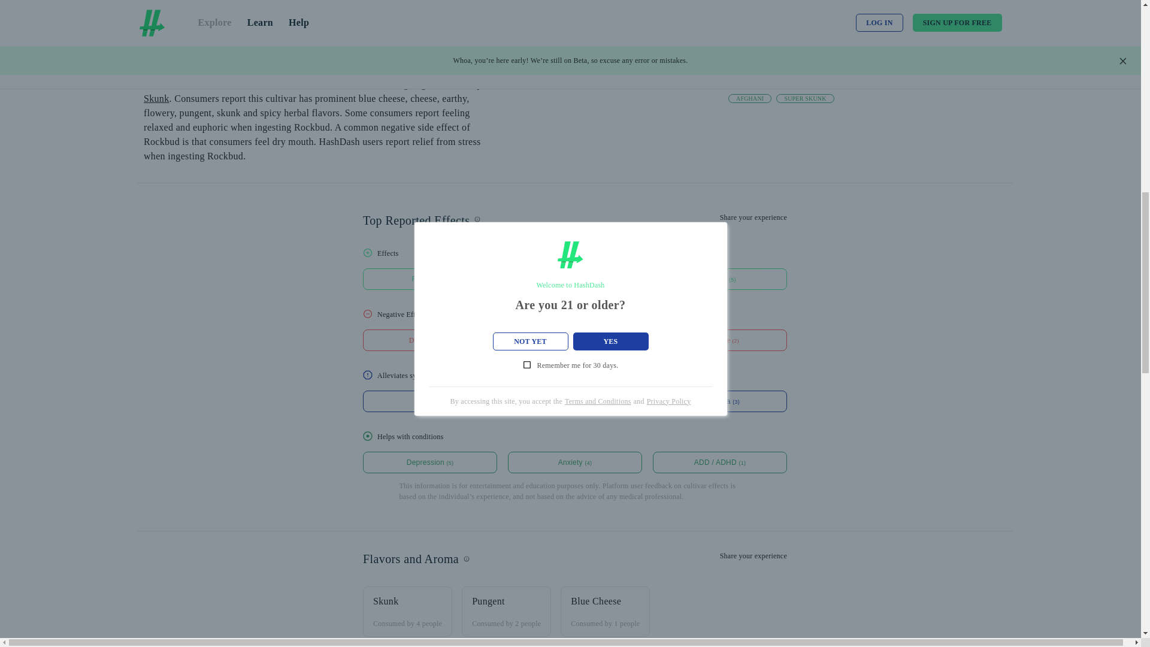  I want to click on Afghani, so click(427, 84).